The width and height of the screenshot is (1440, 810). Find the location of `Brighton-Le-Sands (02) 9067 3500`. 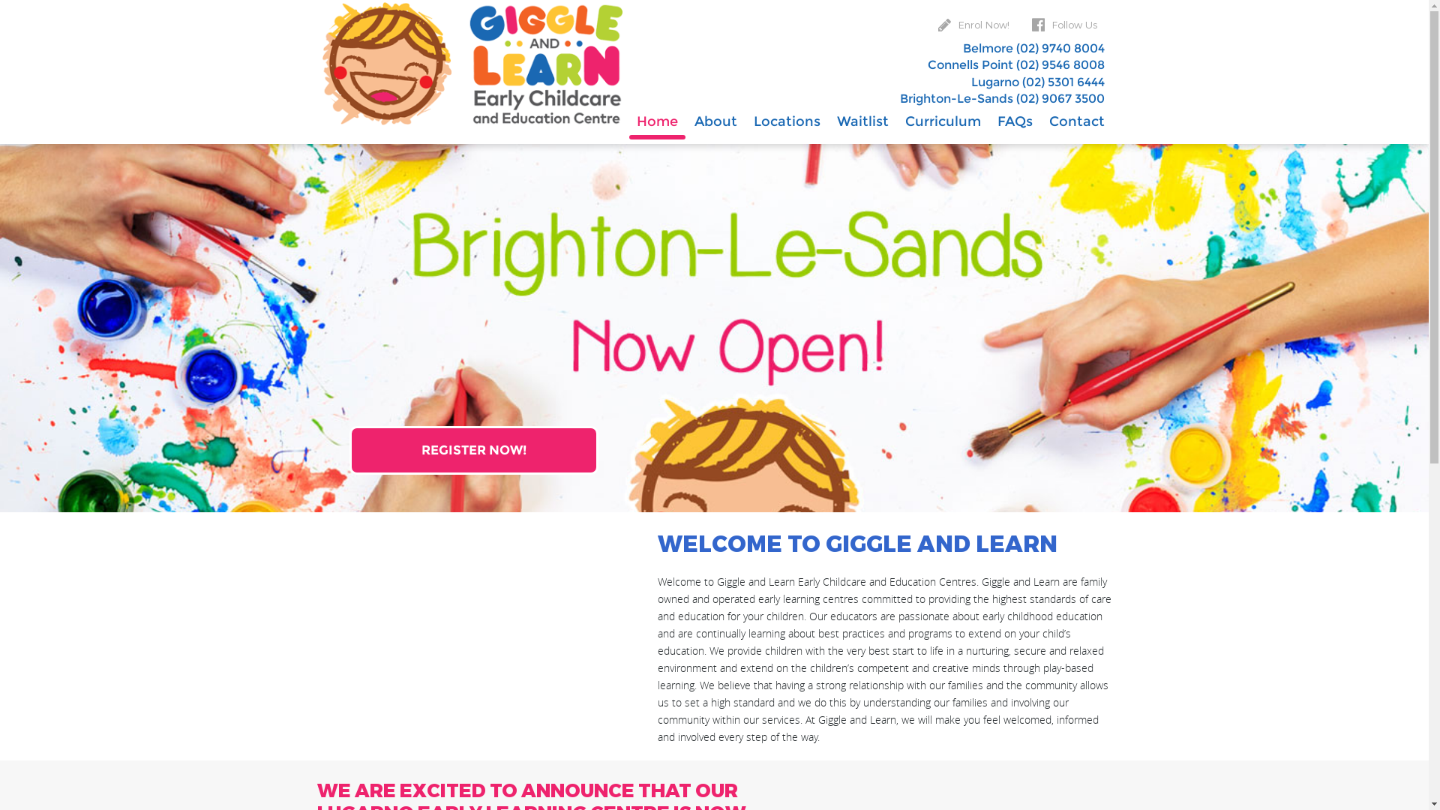

Brighton-Le-Sands (02) 9067 3500 is located at coordinates (1002, 99).